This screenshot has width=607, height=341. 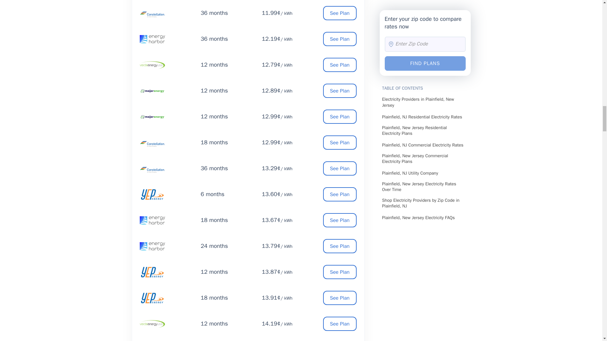 I want to click on See Plan, so click(x=340, y=90).